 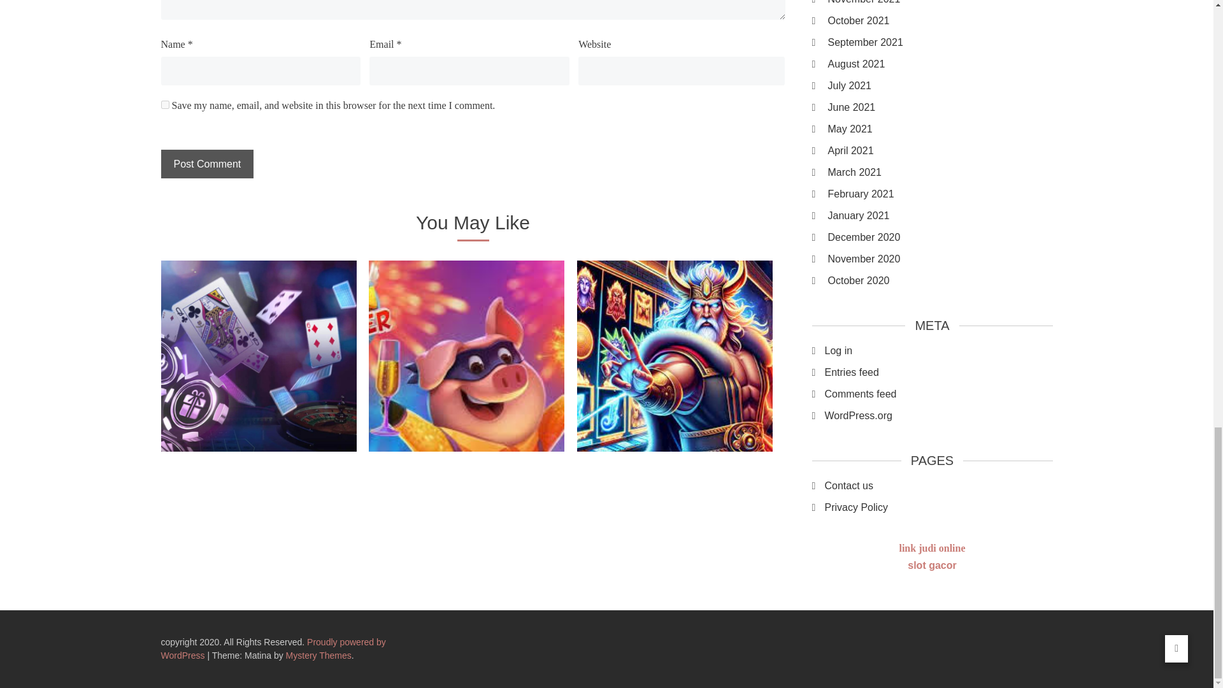 What do you see at coordinates (164, 104) in the screenshot?
I see `yes` at bounding box center [164, 104].